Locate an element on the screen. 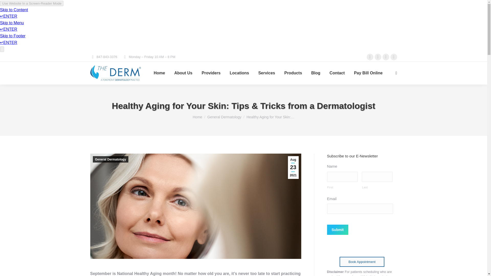 The image size is (491, 276). Home is located at coordinates (197, 117).